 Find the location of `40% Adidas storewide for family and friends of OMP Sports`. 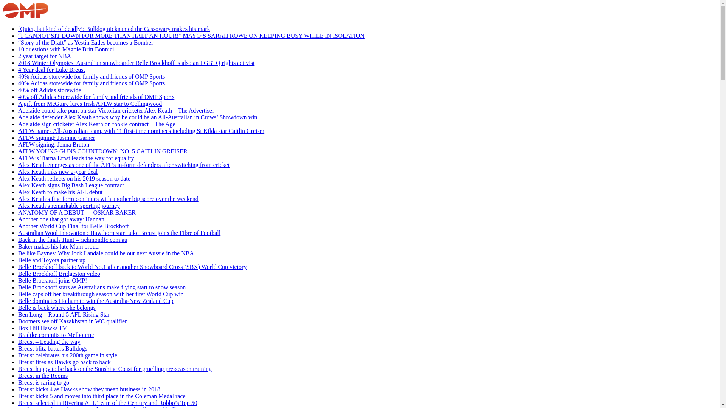

40% Adidas storewide for family and friends of OMP Sports is located at coordinates (92, 83).